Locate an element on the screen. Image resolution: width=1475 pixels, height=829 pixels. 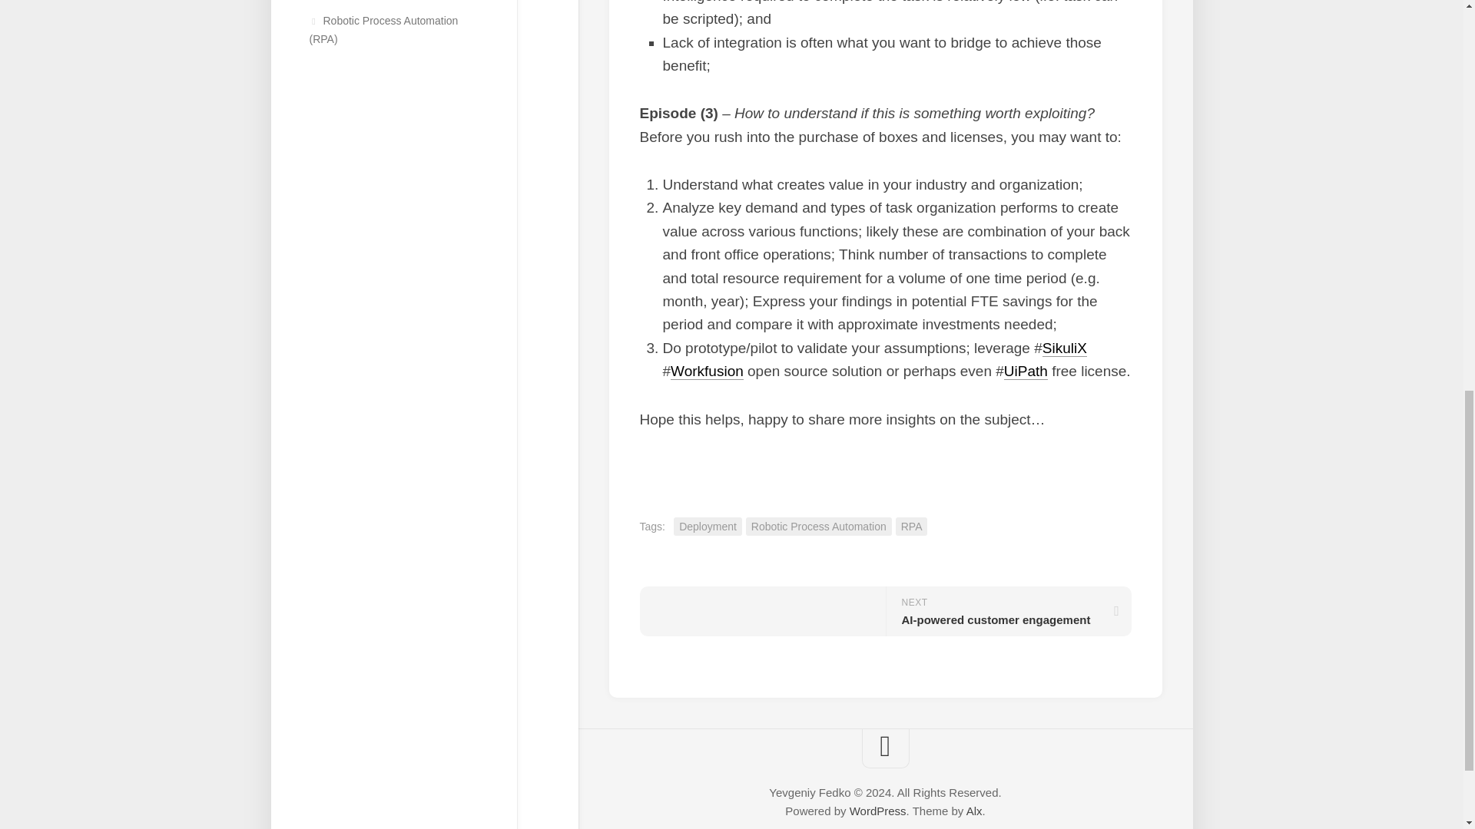
Alx is located at coordinates (974, 811).